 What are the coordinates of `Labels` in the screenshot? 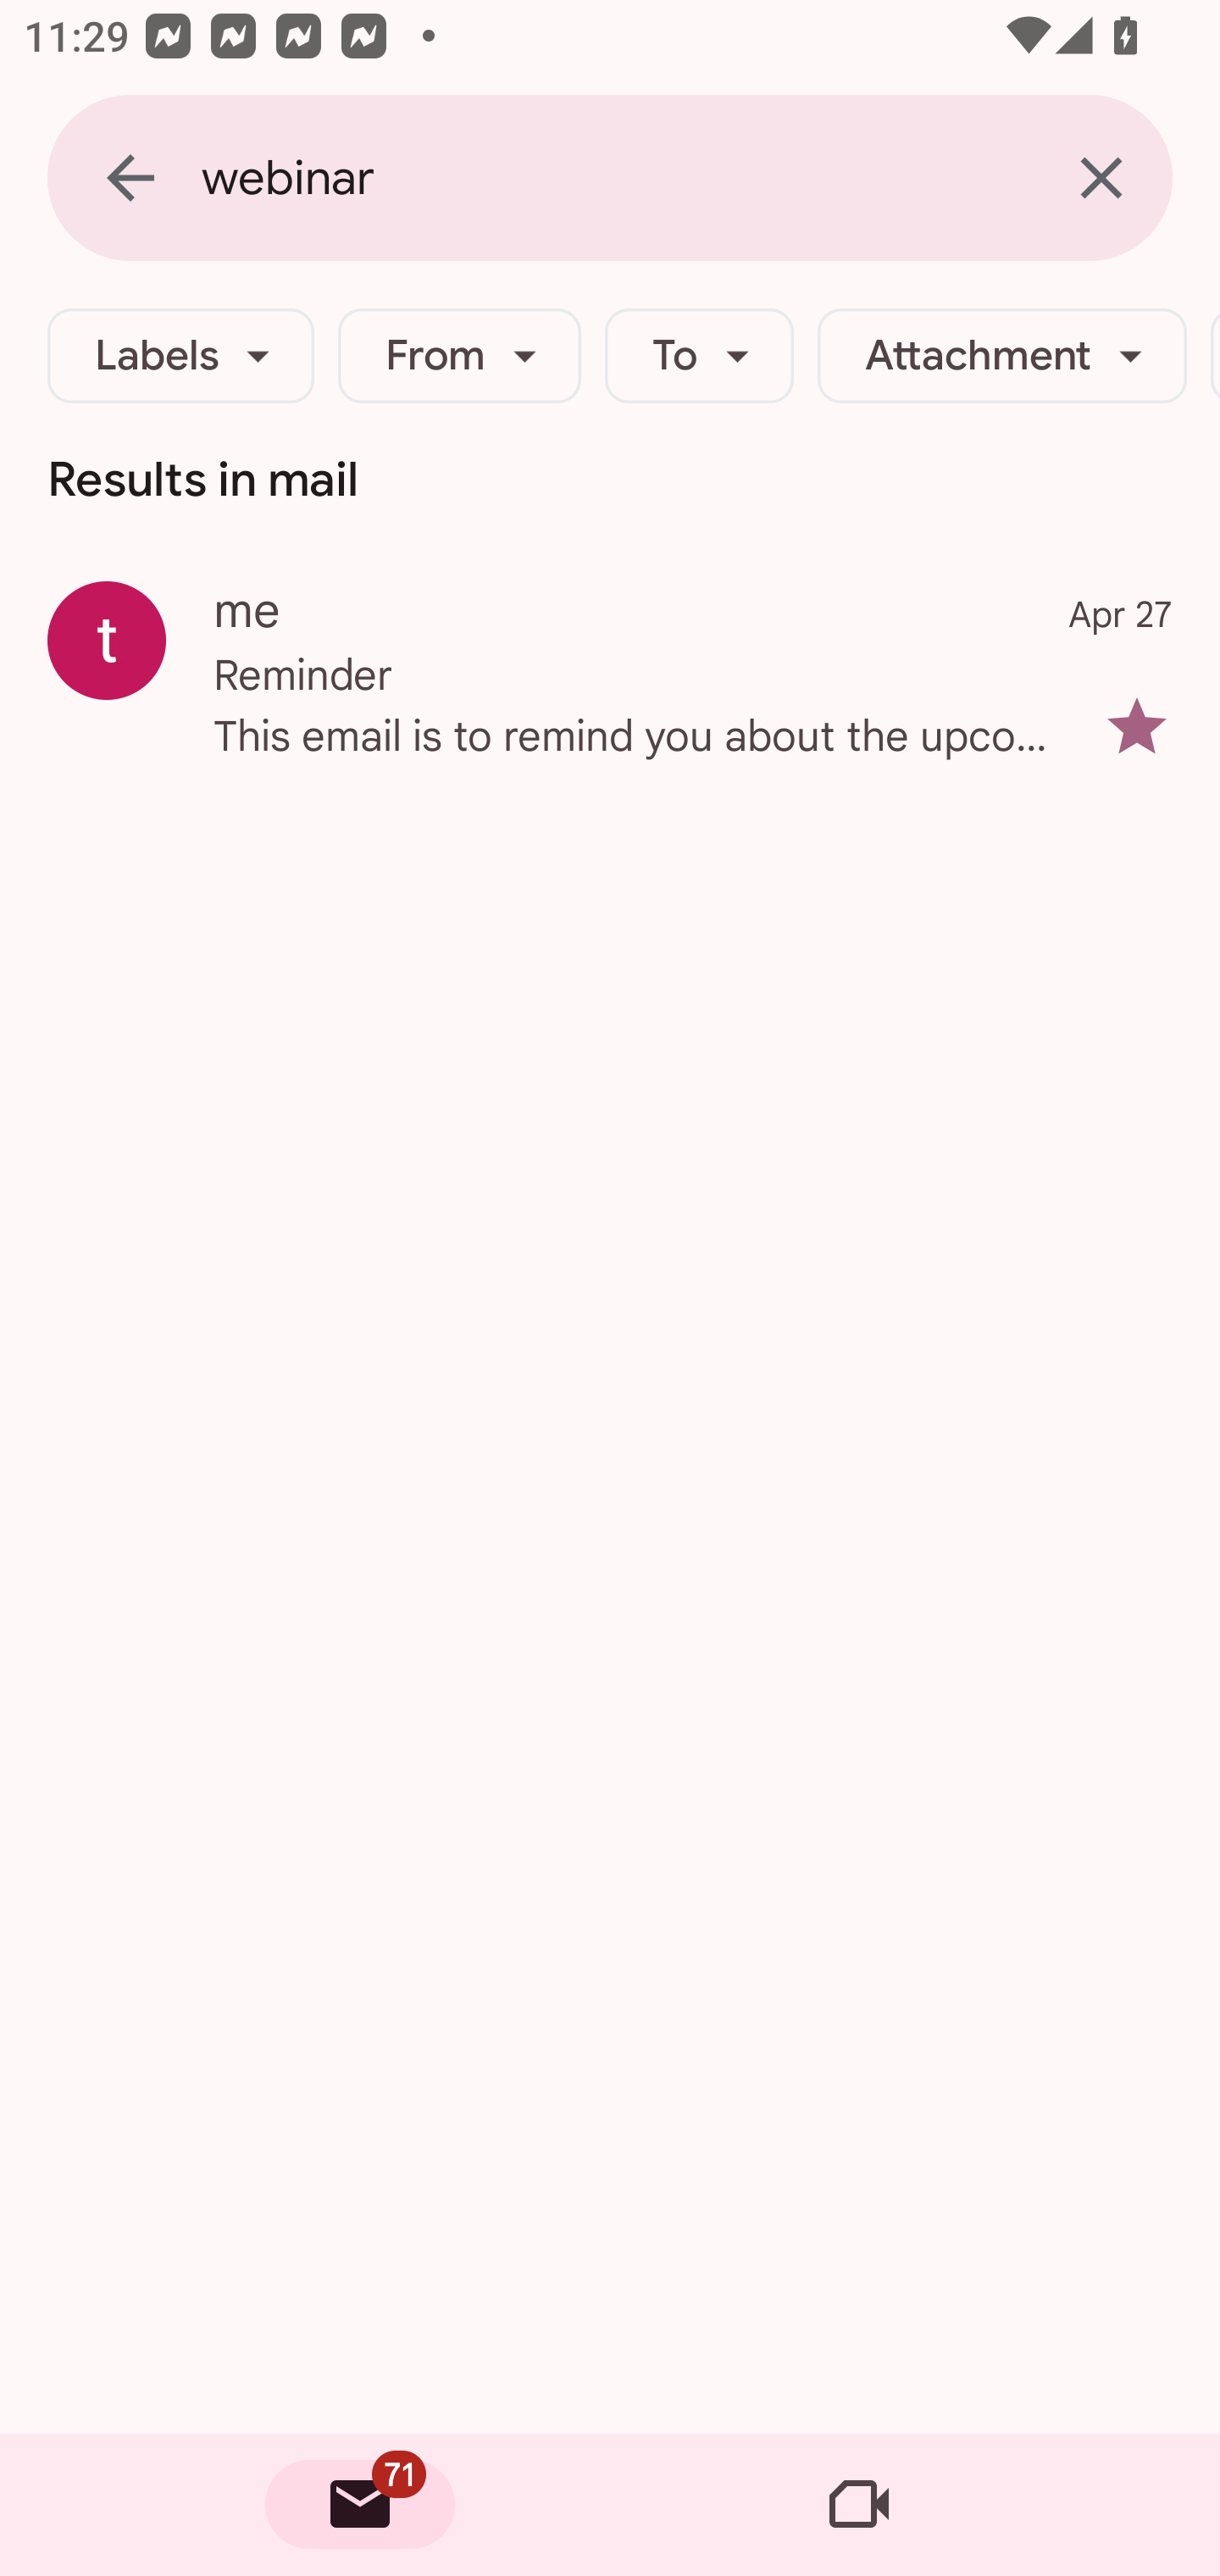 It's located at (181, 356).